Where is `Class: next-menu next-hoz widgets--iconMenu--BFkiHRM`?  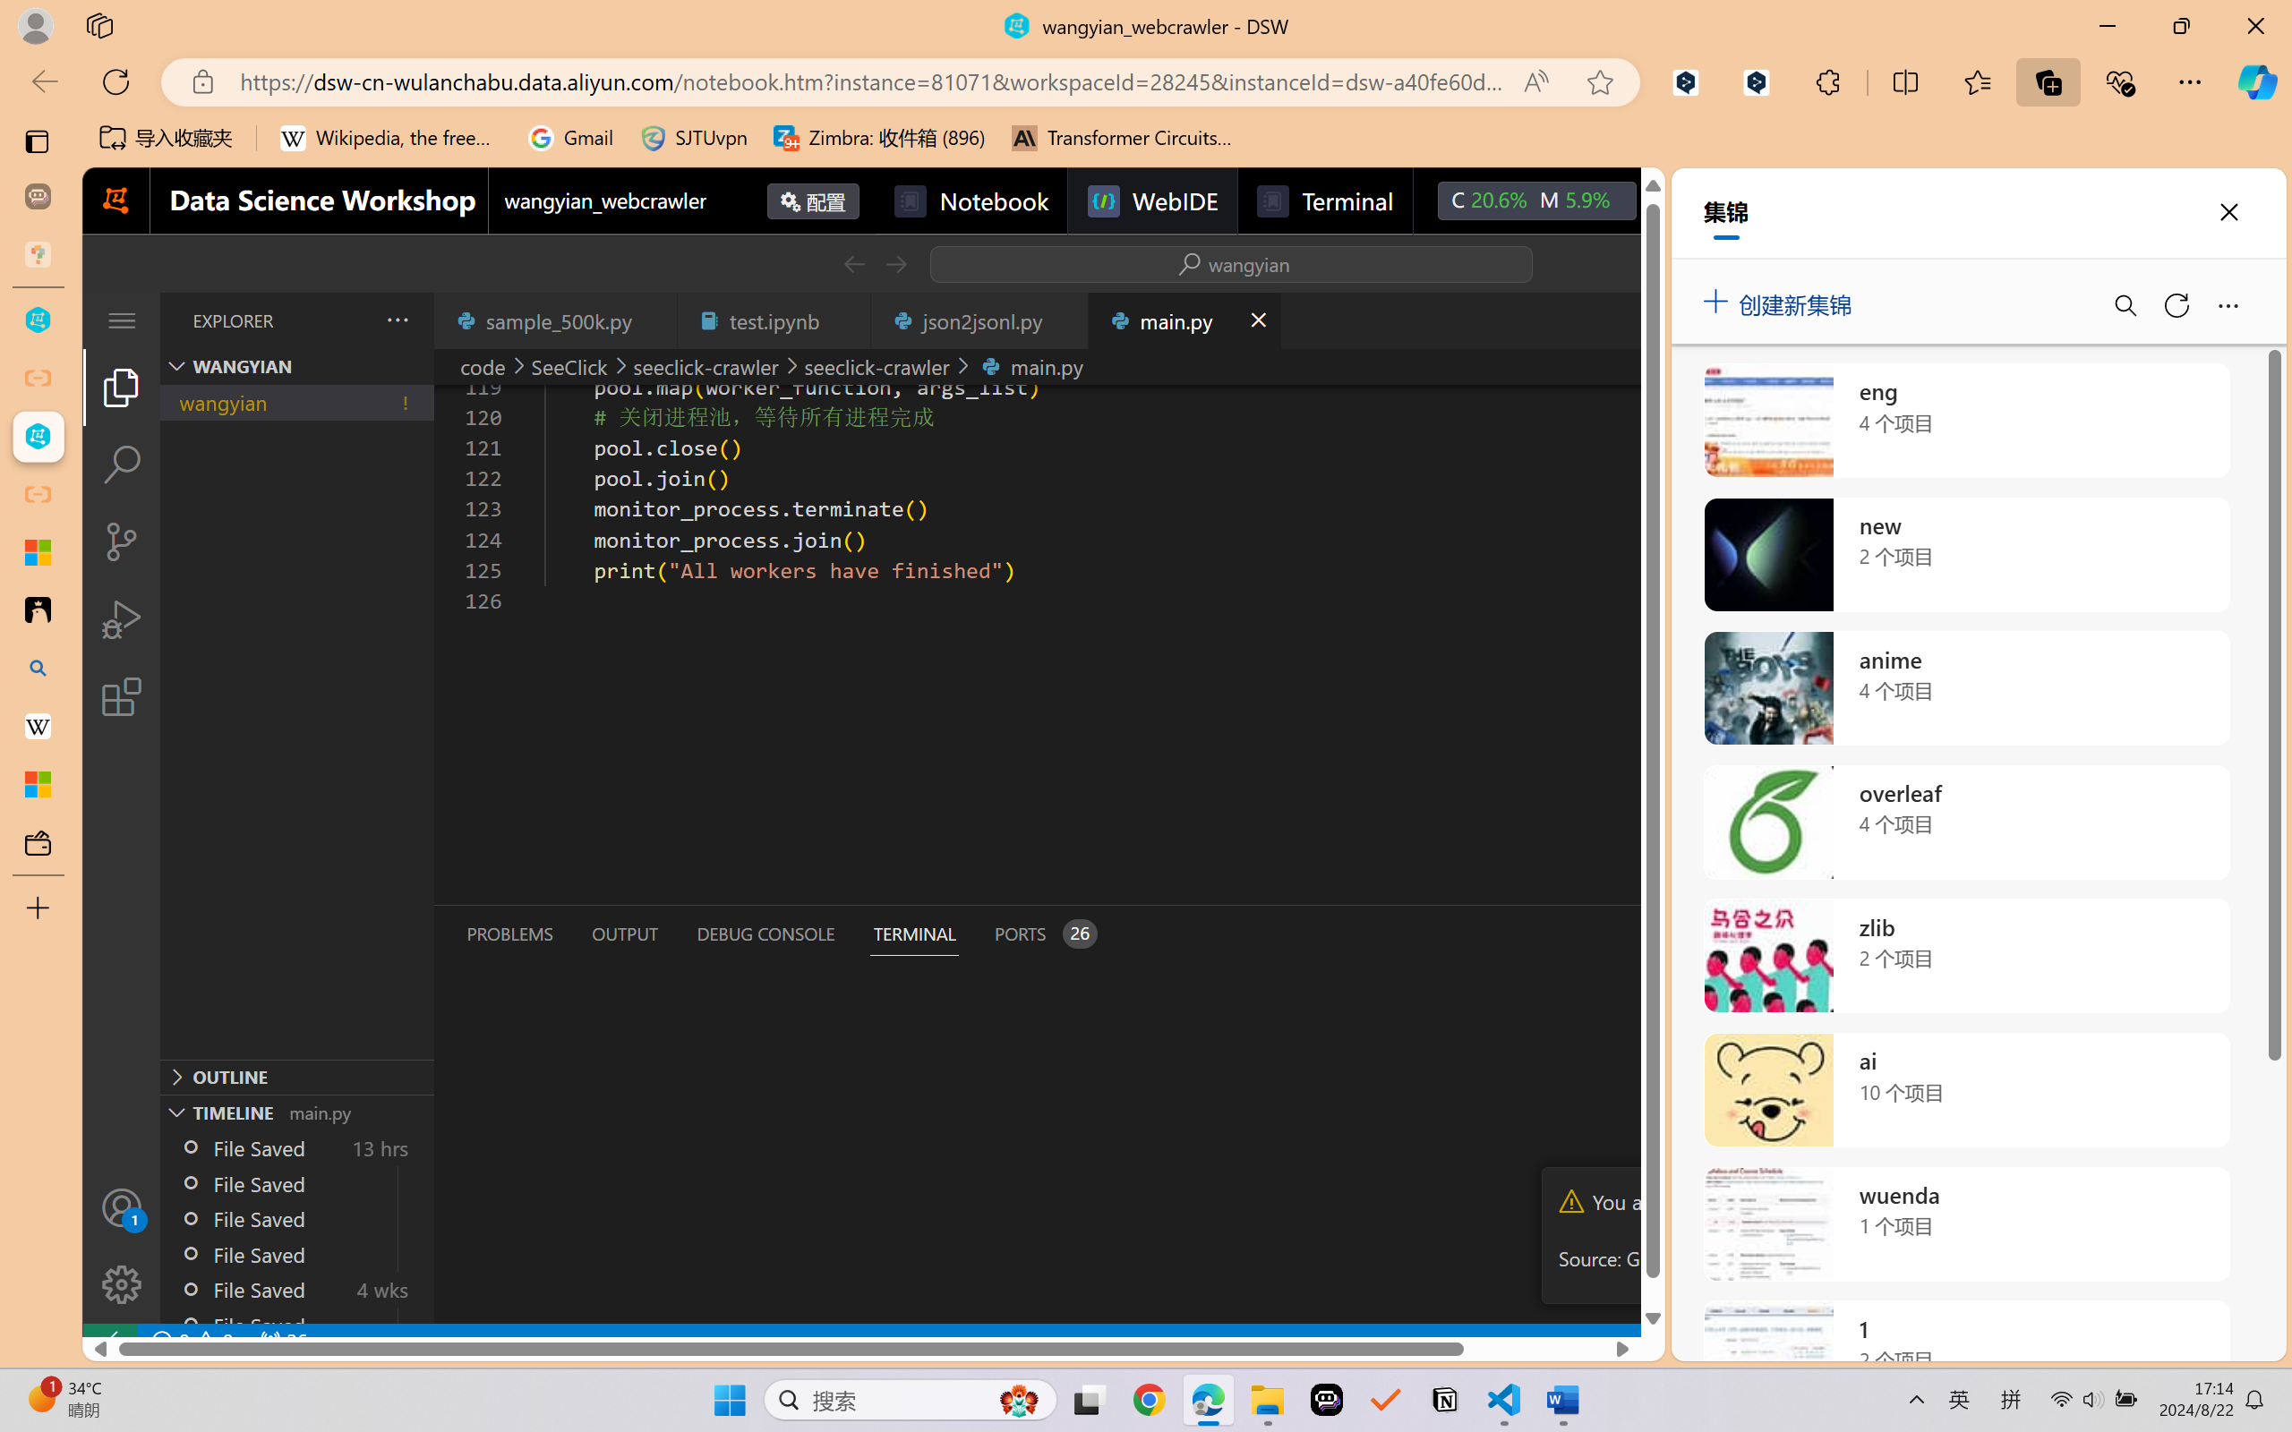
Class: next-menu next-hoz widgets--iconMenu--BFkiHRM is located at coordinates (1675, 200).